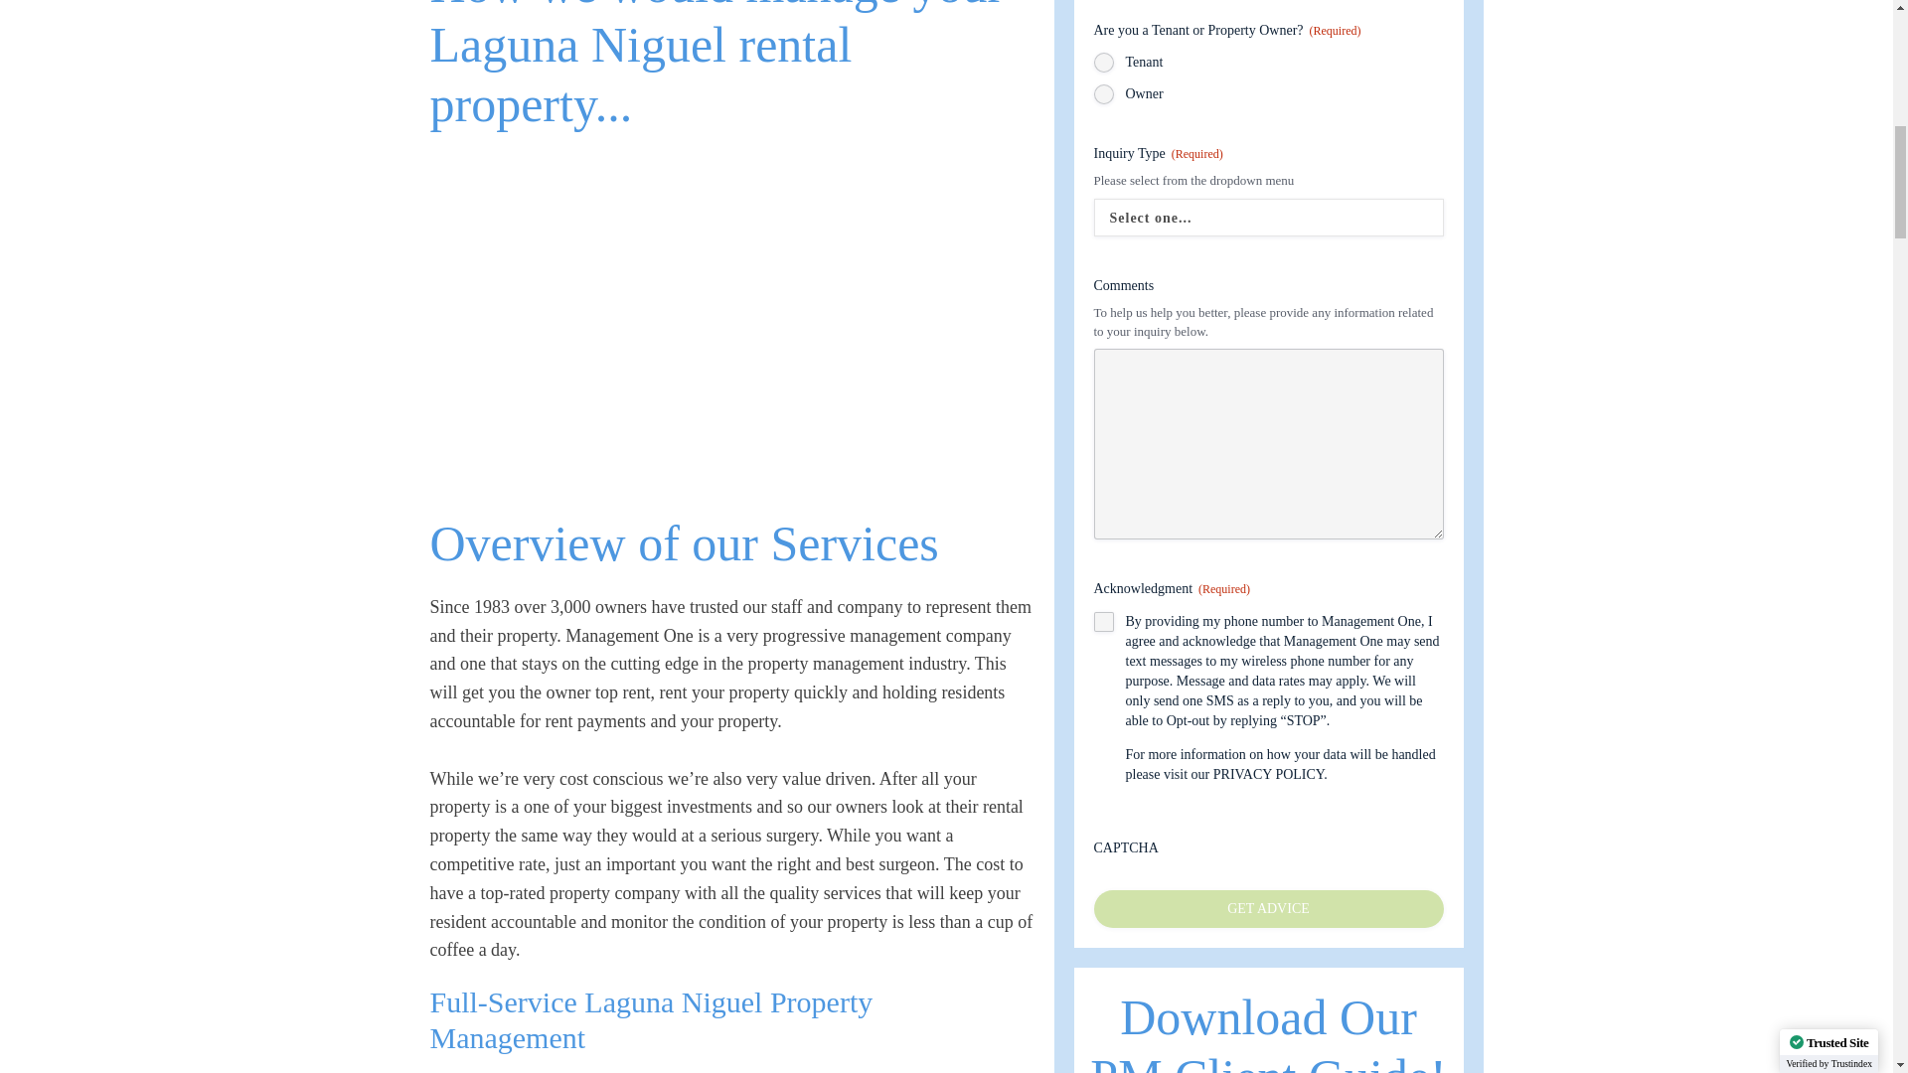  I want to click on Get Advice, so click(1268, 909).